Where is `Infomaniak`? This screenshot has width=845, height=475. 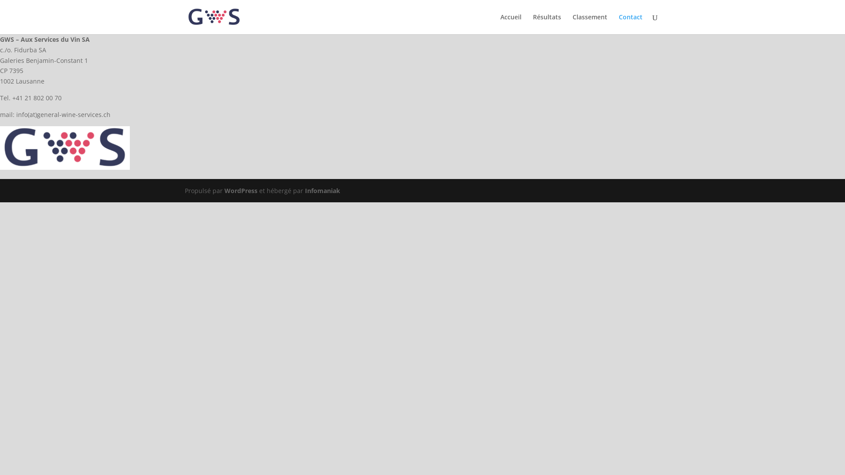
Infomaniak is located at coordinates (323, 191).